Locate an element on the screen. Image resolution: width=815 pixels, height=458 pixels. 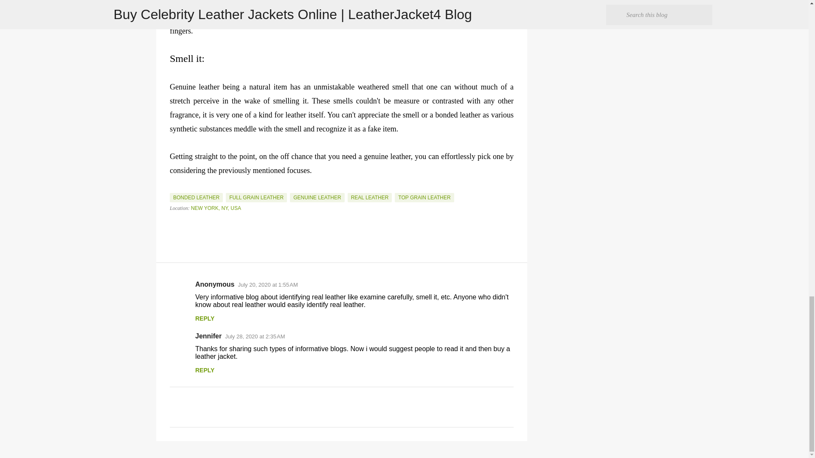
REPLY is located at coordinates (205, 370).